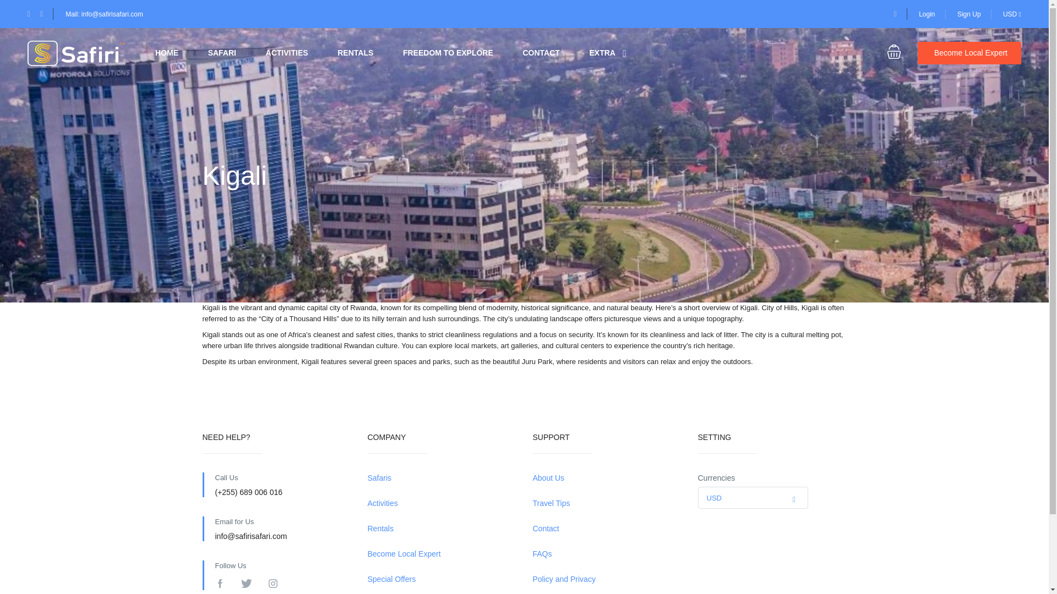 This screenshot has height=594, width=1057. I want to click on FREEDOM TO EXPLORE, so click(448, 53).